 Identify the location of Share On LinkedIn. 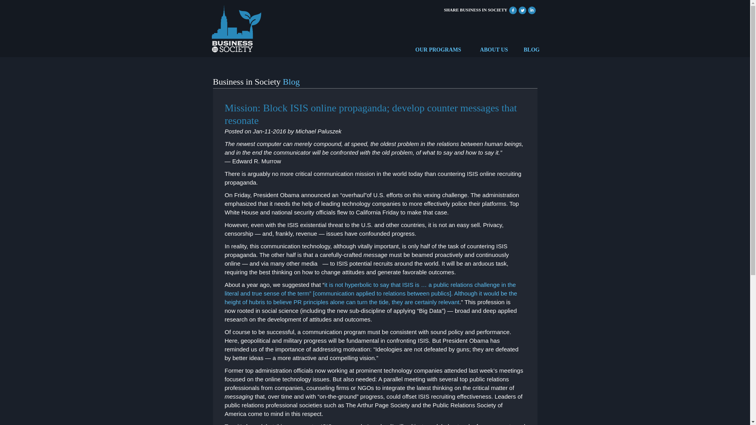
(532, 9).